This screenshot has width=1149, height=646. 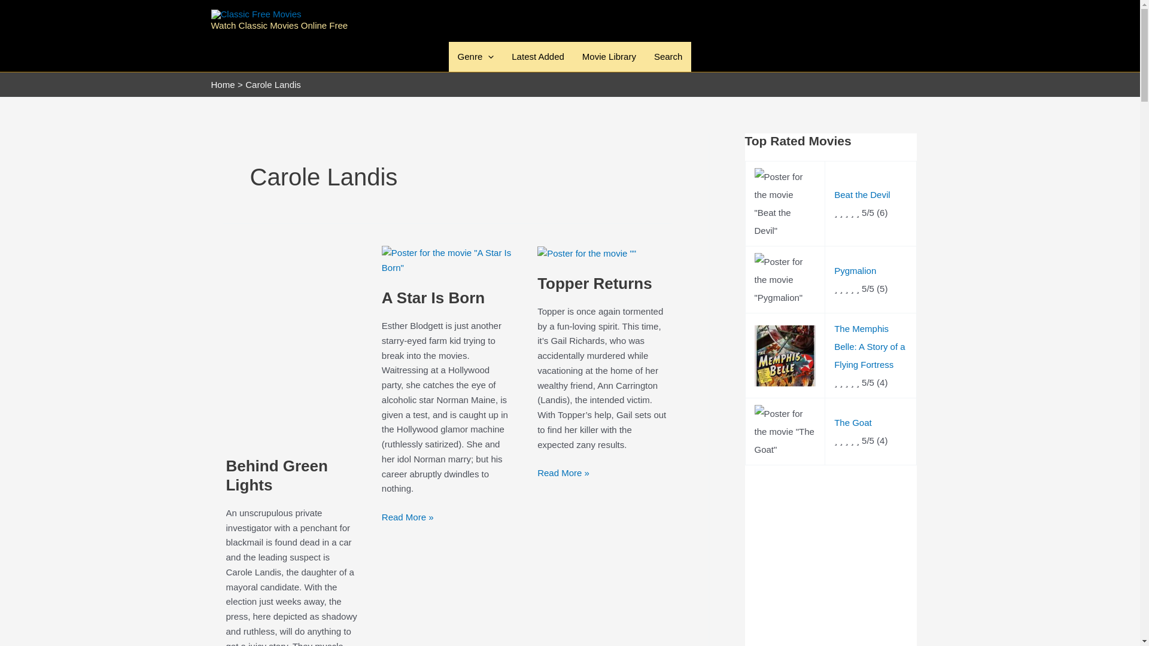 I want to click on Search, so click(x=668, y=56).